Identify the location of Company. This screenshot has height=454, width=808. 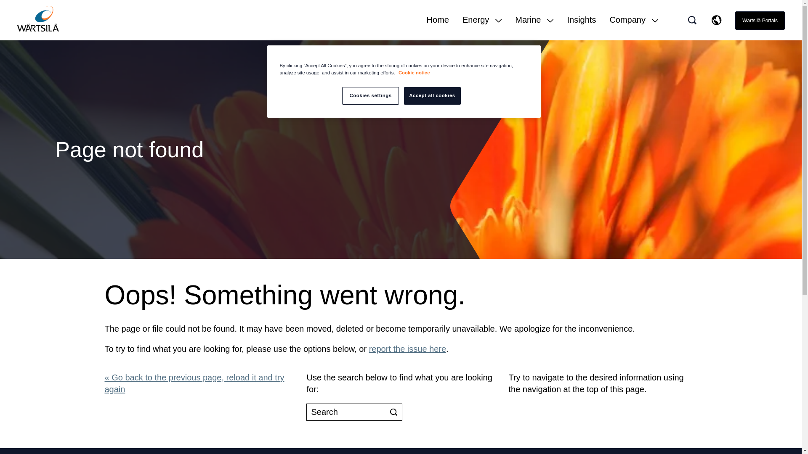
(634, 27).